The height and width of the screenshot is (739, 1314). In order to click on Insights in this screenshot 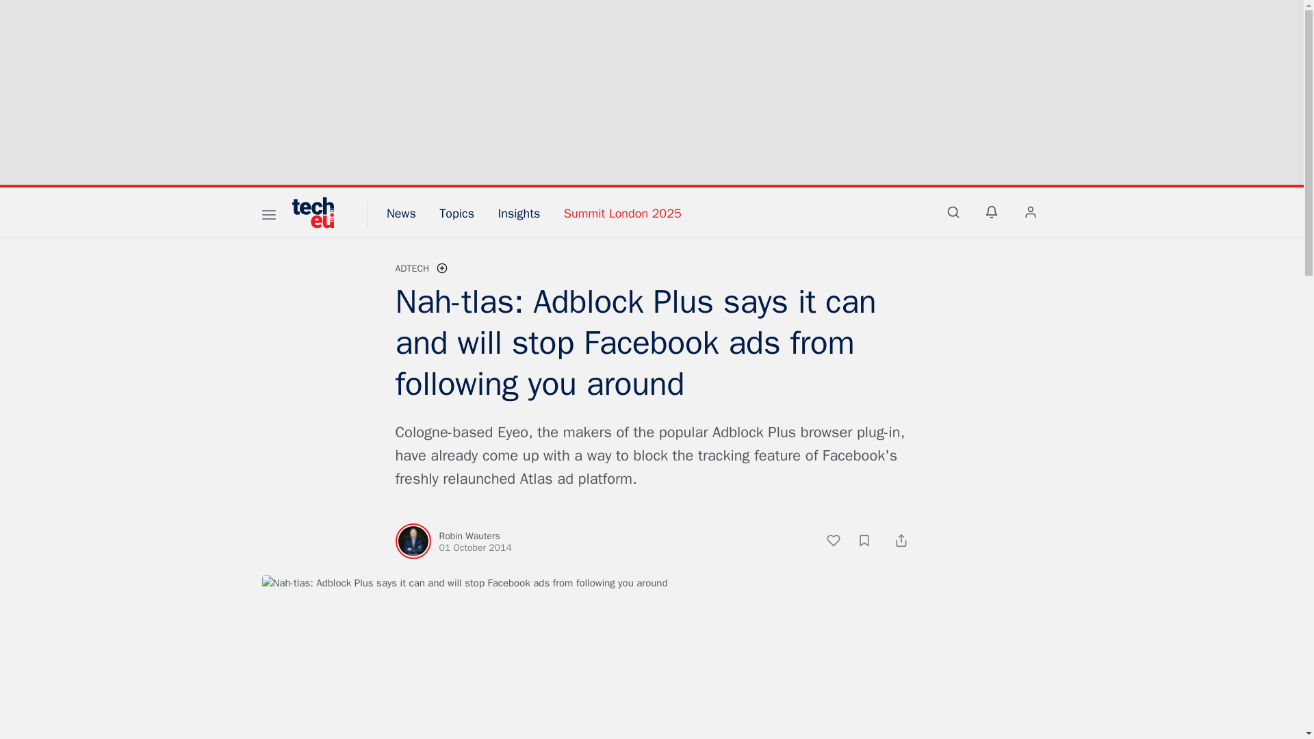, I will do `click(519, 213)`.